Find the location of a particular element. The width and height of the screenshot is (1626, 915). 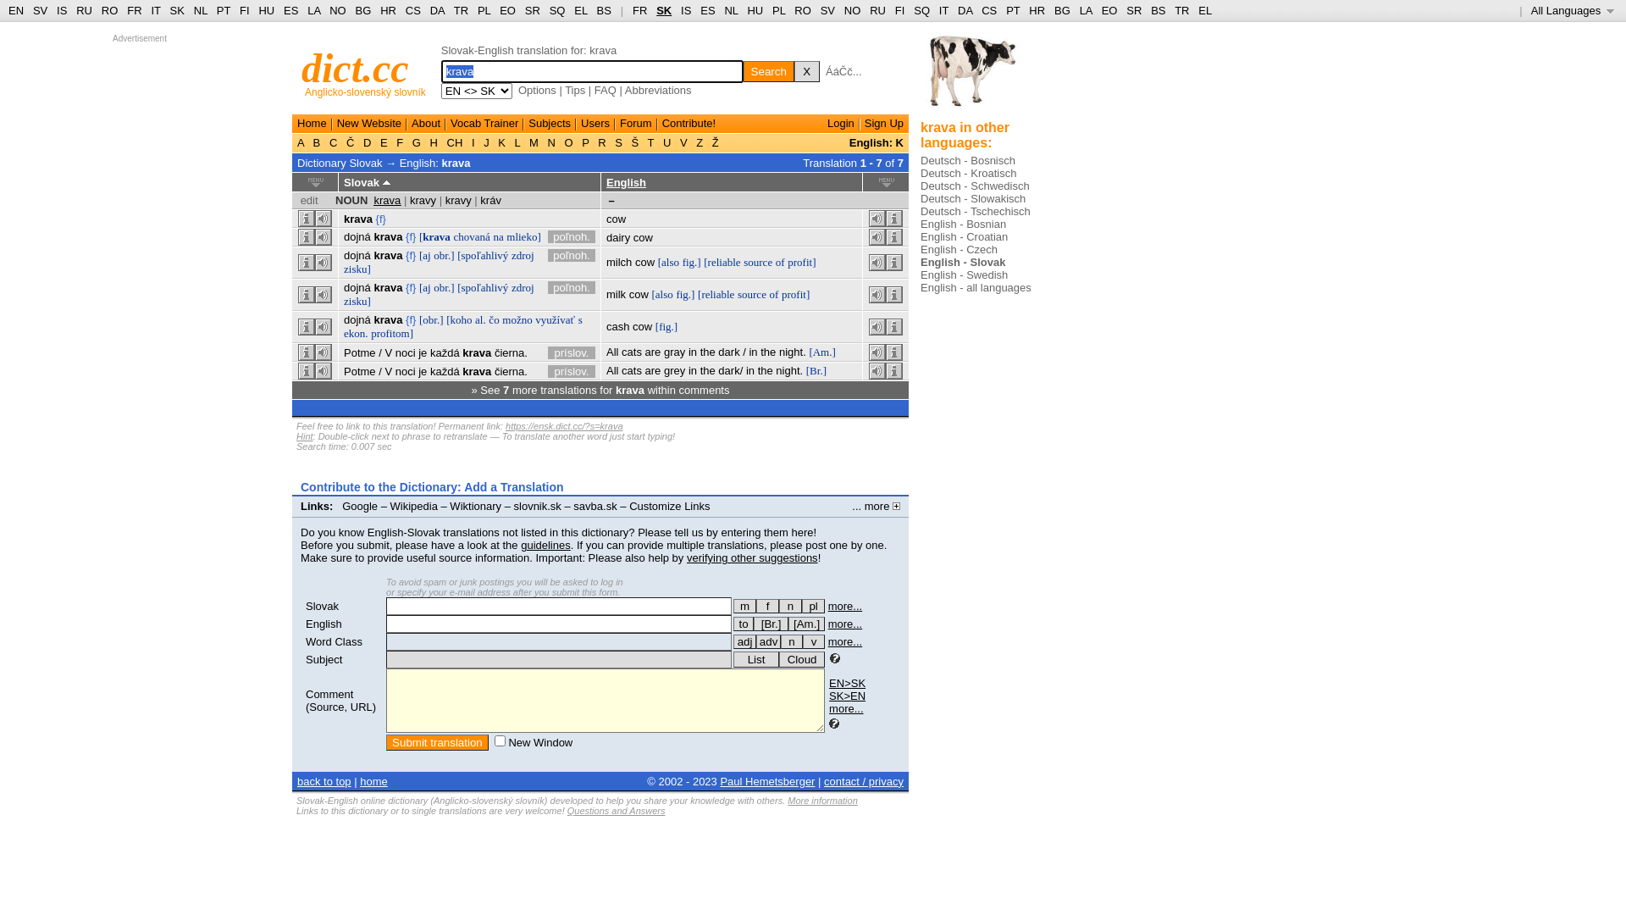

Hint is located at coordinates (305, 435).